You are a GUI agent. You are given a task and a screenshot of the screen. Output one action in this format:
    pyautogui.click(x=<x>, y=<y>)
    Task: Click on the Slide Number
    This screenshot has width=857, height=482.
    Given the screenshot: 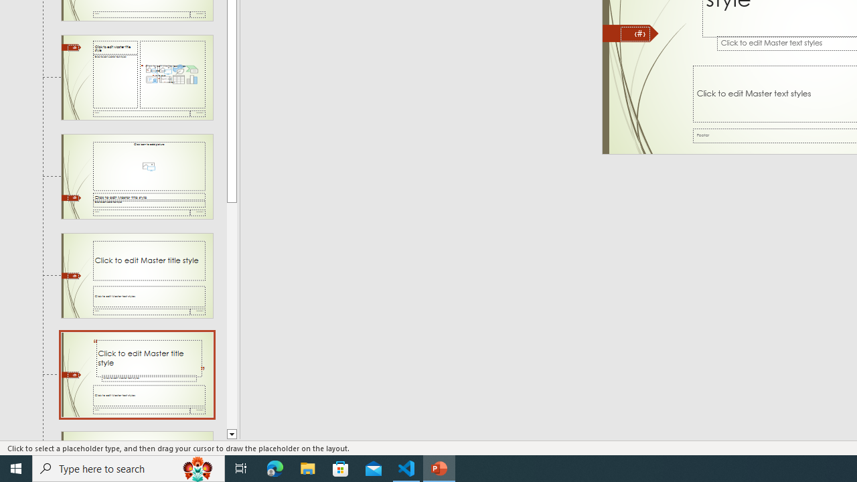 What is the action you would take?
    pyautogui.click(x=635, y=33)
    